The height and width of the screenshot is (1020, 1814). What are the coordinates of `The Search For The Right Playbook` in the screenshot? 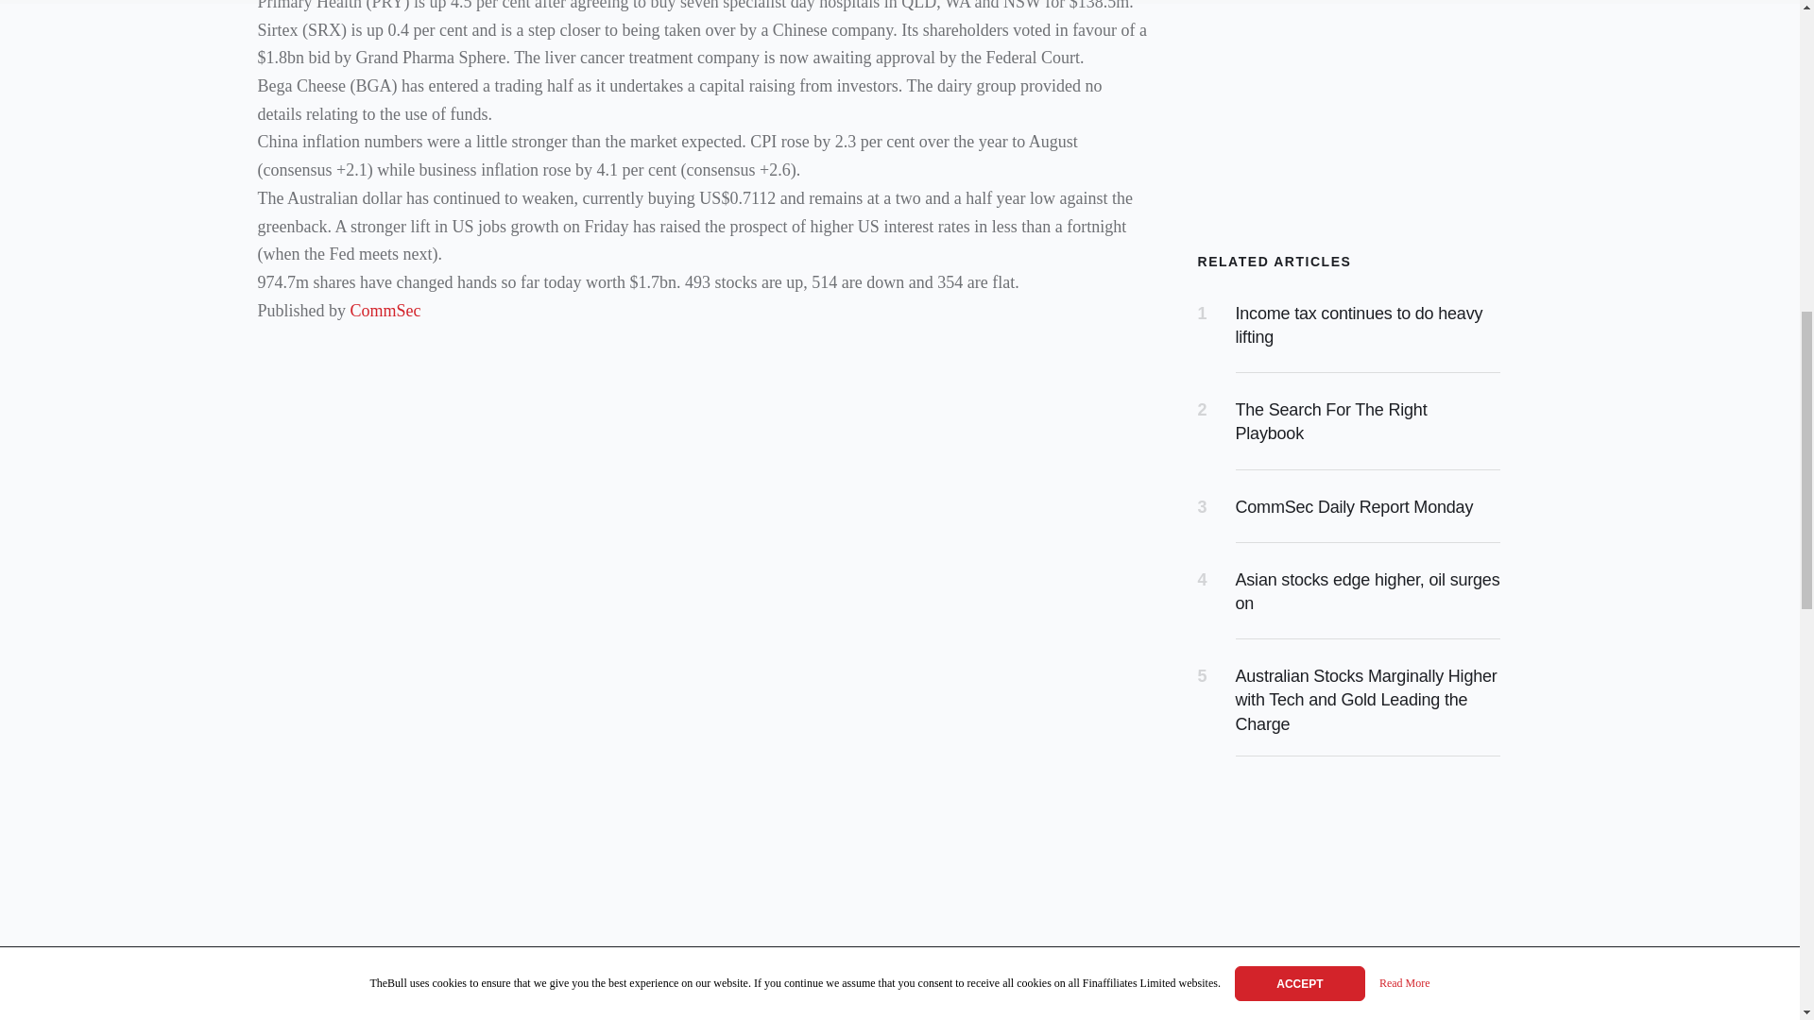 It's located at (1331, 421).